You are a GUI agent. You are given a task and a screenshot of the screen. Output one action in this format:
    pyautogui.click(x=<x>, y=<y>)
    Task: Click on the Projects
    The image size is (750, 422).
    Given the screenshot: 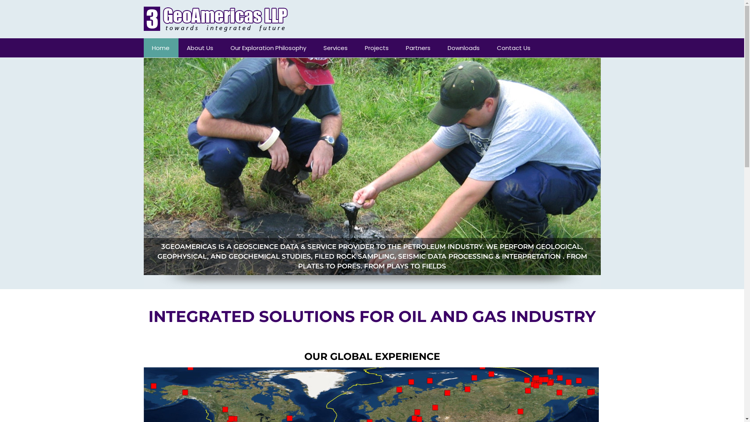 What is the action you would take?
    pyautogui.click(x=377, y=48)
    